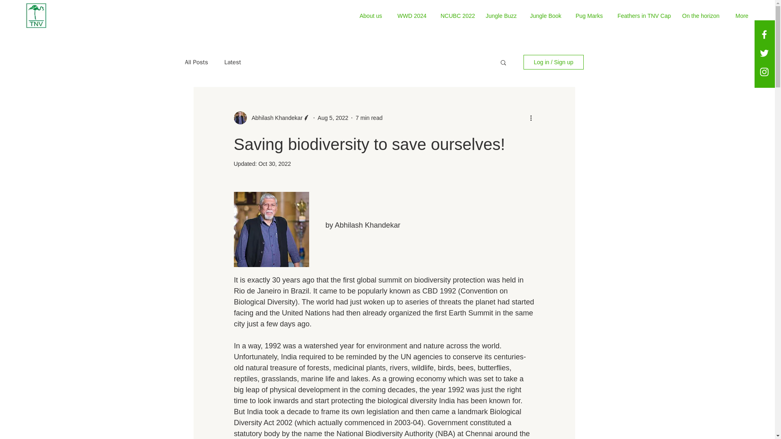 This screenshot has width=781, height=439. What do you see at coordinates (369, 118) in the screenshot?
I see `7 min read` at bounding box center [369, 118].